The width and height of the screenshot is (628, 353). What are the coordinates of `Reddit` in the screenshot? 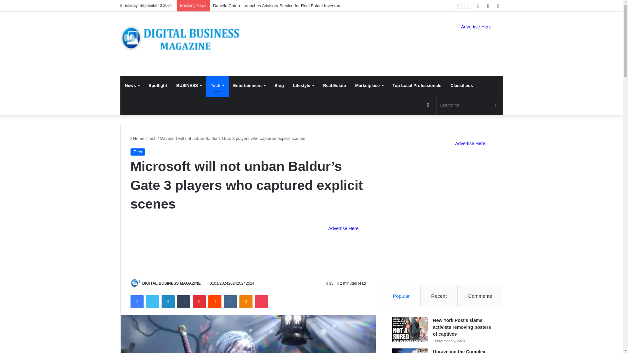 It's located at (215, 301).